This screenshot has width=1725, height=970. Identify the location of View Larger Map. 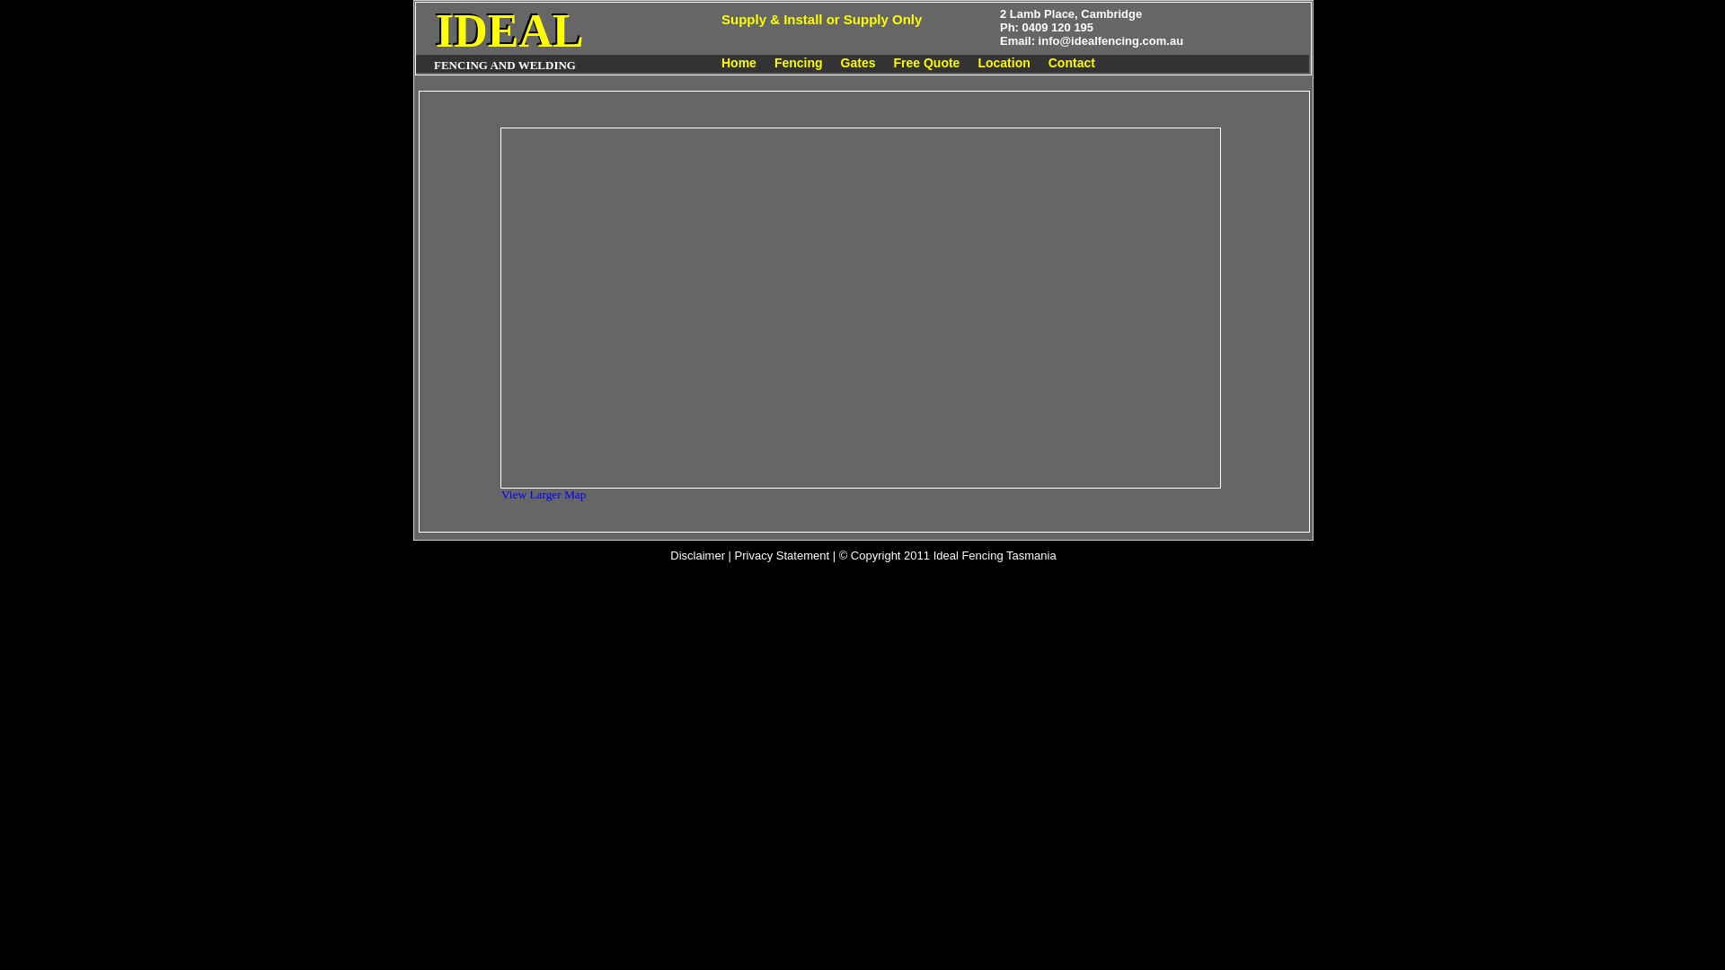
(544, 494).